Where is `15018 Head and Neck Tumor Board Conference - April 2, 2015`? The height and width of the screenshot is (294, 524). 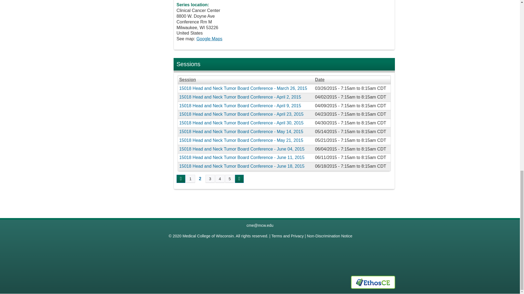 15018 Head and Neck Tumor Board Conference - April 2, 2015 is located at coordinates (240, 97).